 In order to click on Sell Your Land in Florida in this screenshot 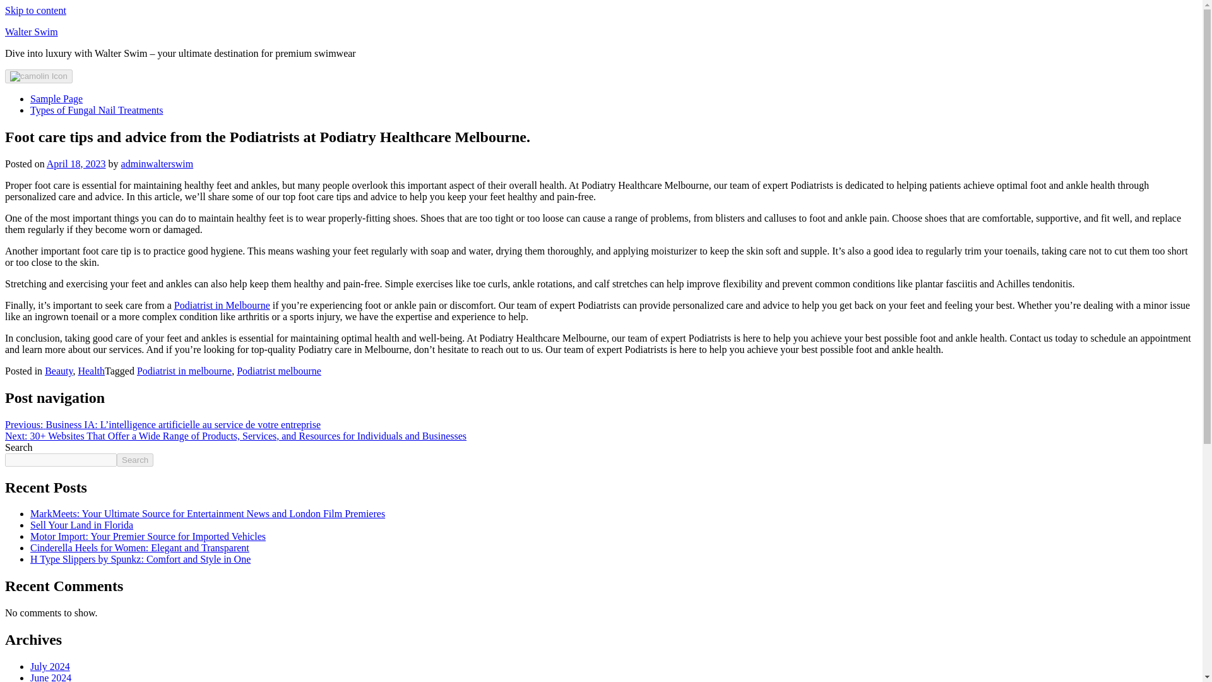, I will do `click(82, 525)`.